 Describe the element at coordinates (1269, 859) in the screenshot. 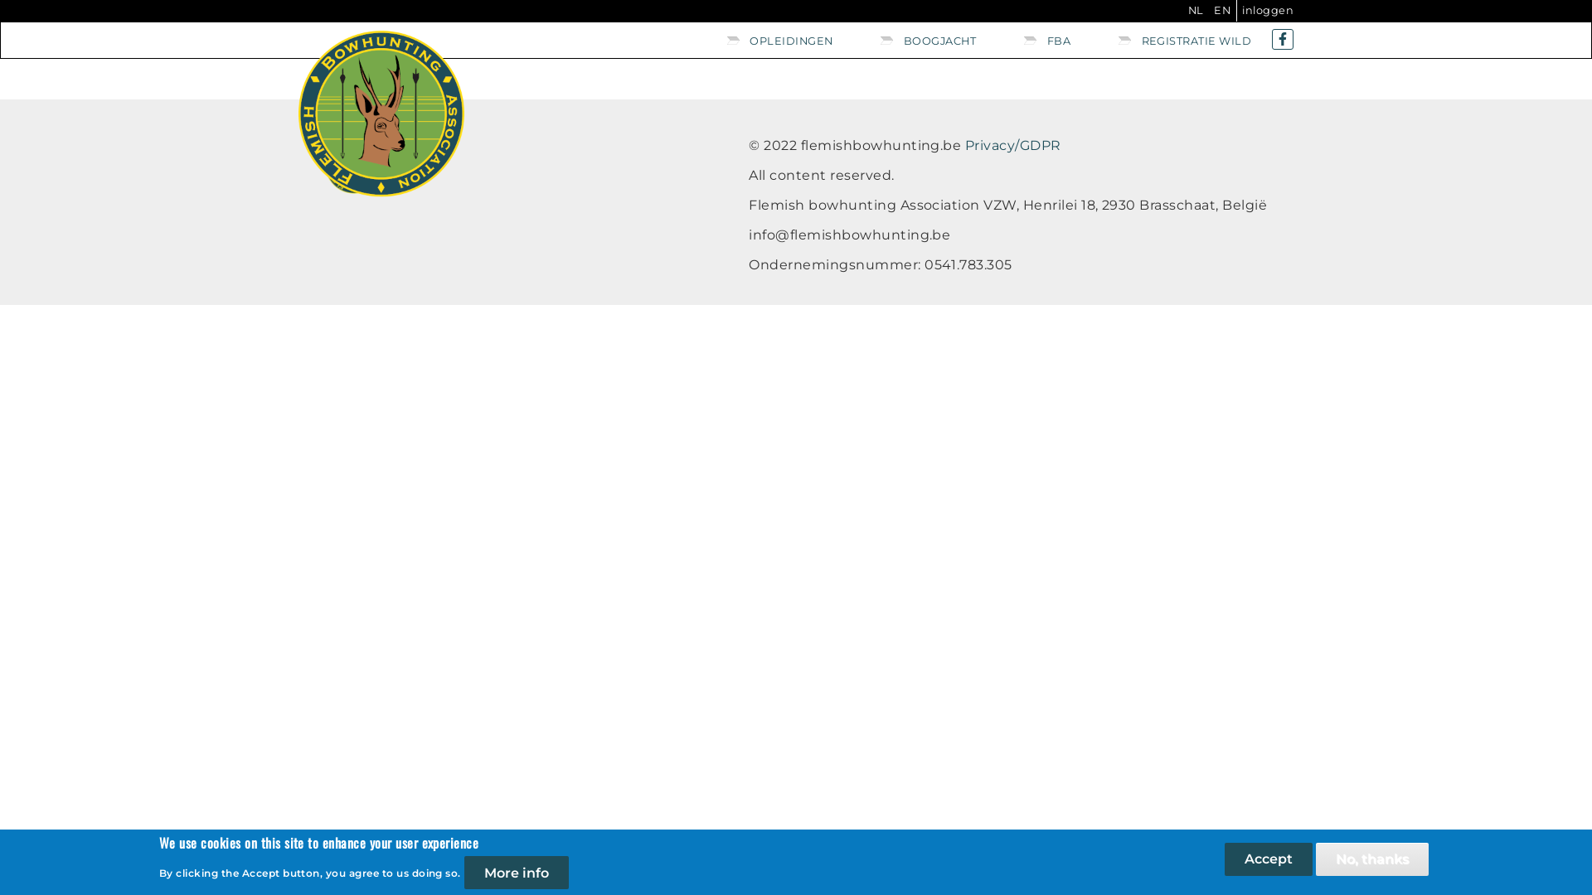

I see `Accept` at that location.